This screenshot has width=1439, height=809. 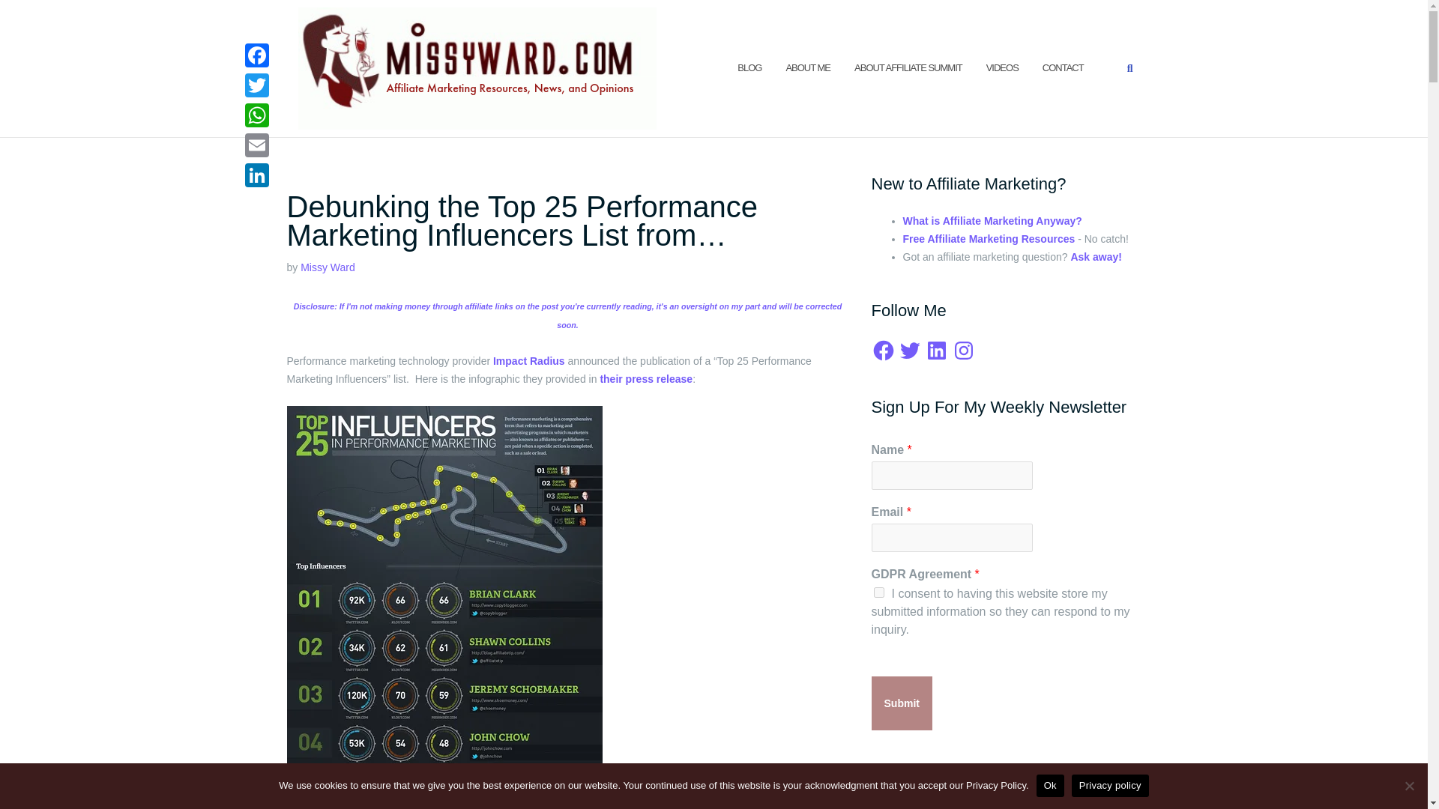 What do you see at coordinates (808, 67) in the screenshot?
I see `About Me` at bounding box center [808, 67].